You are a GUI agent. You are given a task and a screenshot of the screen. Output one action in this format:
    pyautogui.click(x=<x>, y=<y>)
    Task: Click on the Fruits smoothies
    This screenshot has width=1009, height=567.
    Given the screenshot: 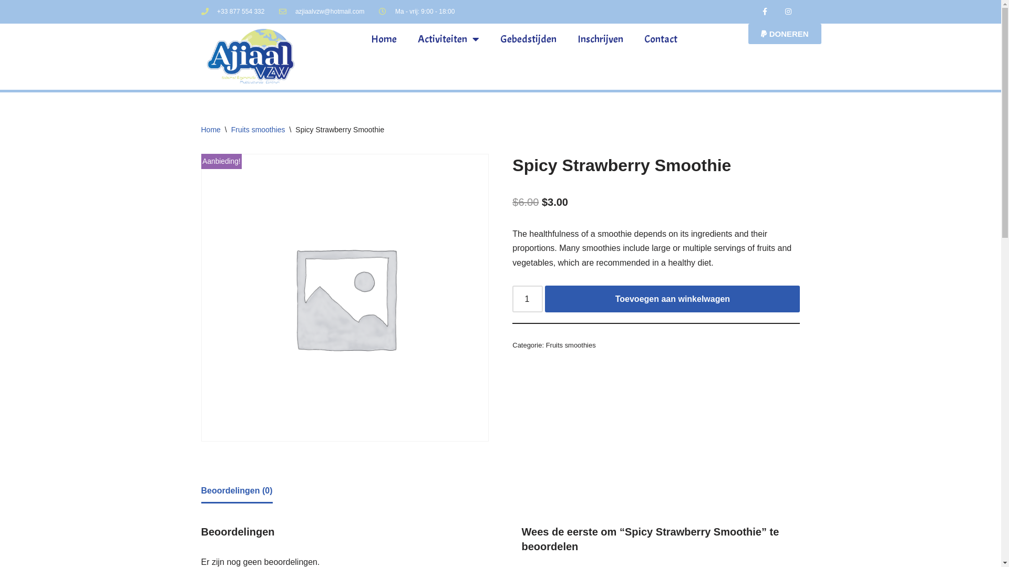 What is the action you would take?
    pyautogui.click(x=571, y=345)
    